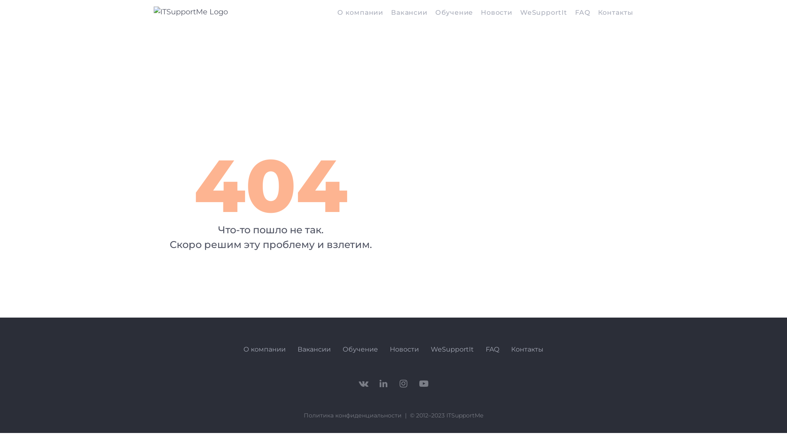 This screenshot has width=787, height=442. I want to click on FAQ, so click(582, 13).